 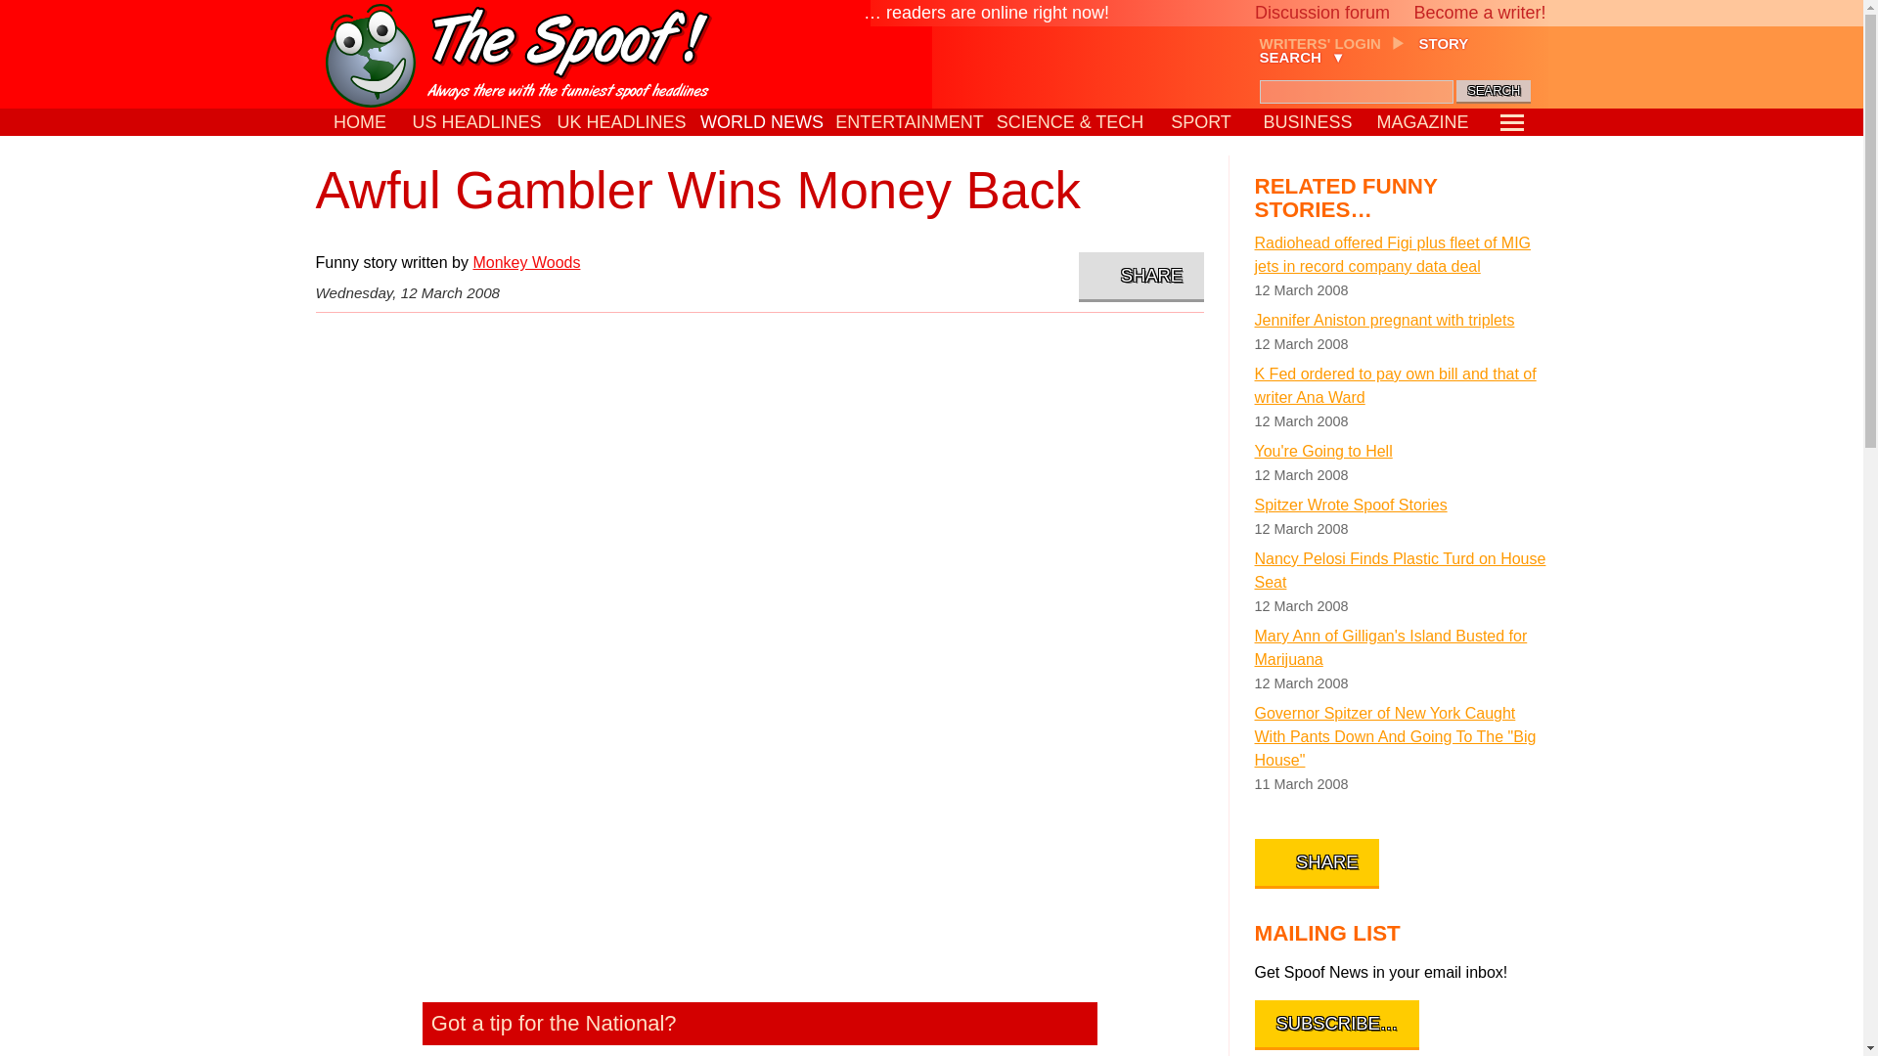 What do you see at coordinates (1401, 452) in the screenshot?
I see `You're Going to Hell` at bounding box center [1401, 452].